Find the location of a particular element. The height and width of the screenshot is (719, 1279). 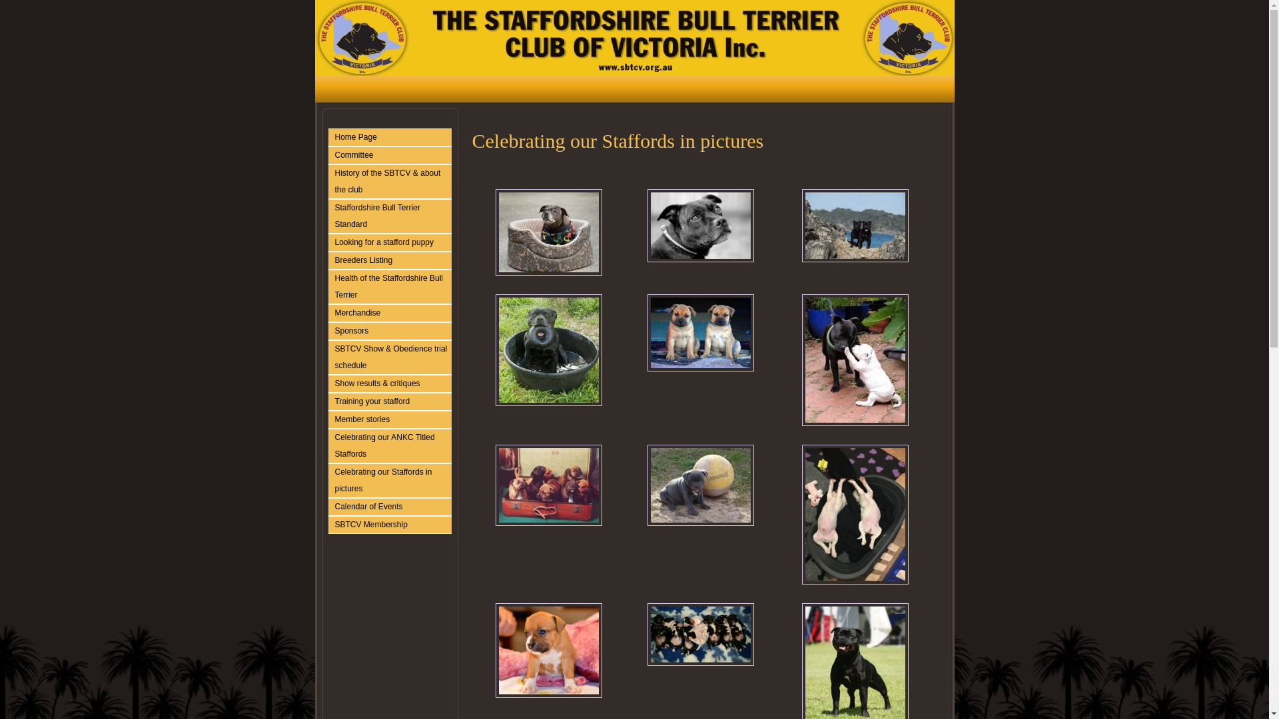

Click to enlarge is located at coordinates (701, 634).